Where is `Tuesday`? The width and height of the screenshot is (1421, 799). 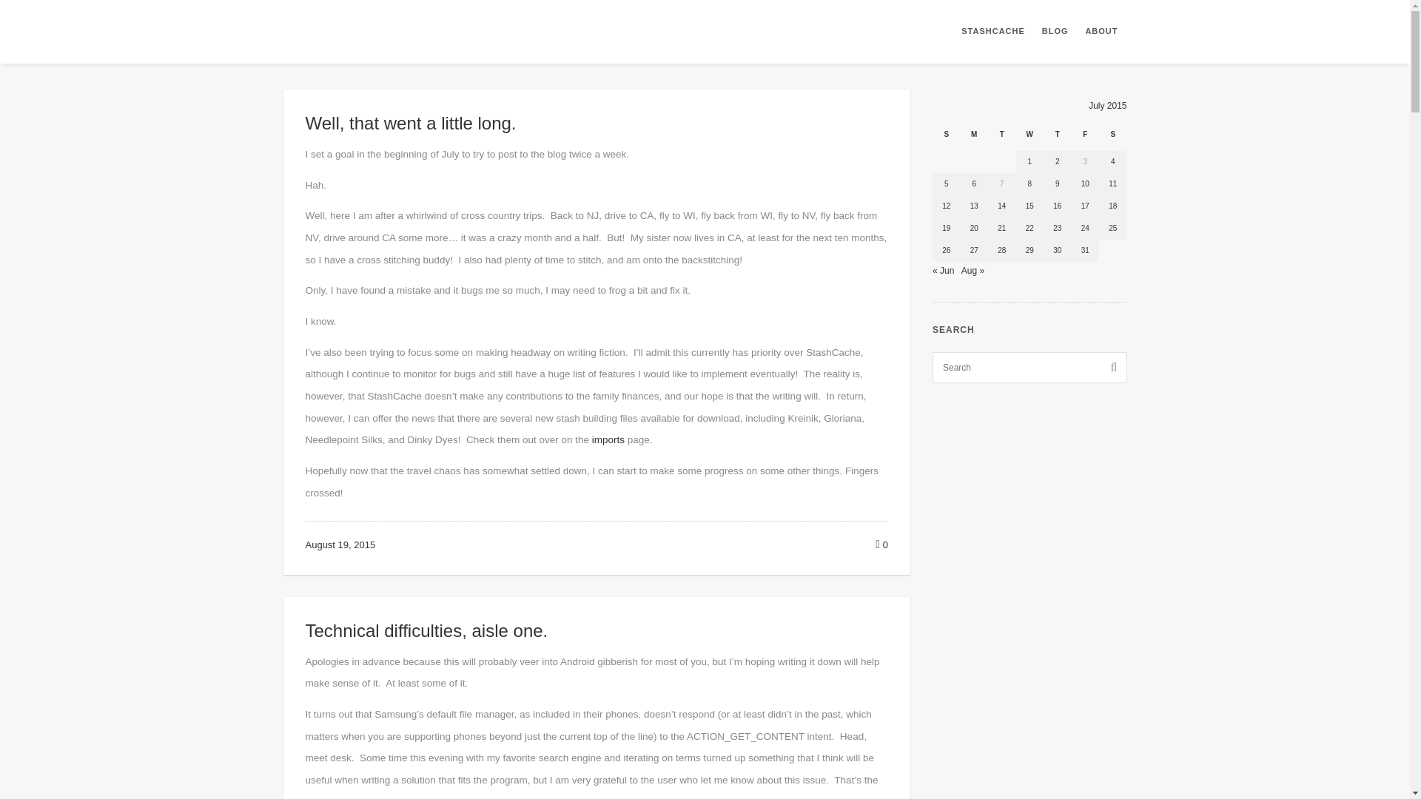 Tuesday is located at coordinates (1001, 138).